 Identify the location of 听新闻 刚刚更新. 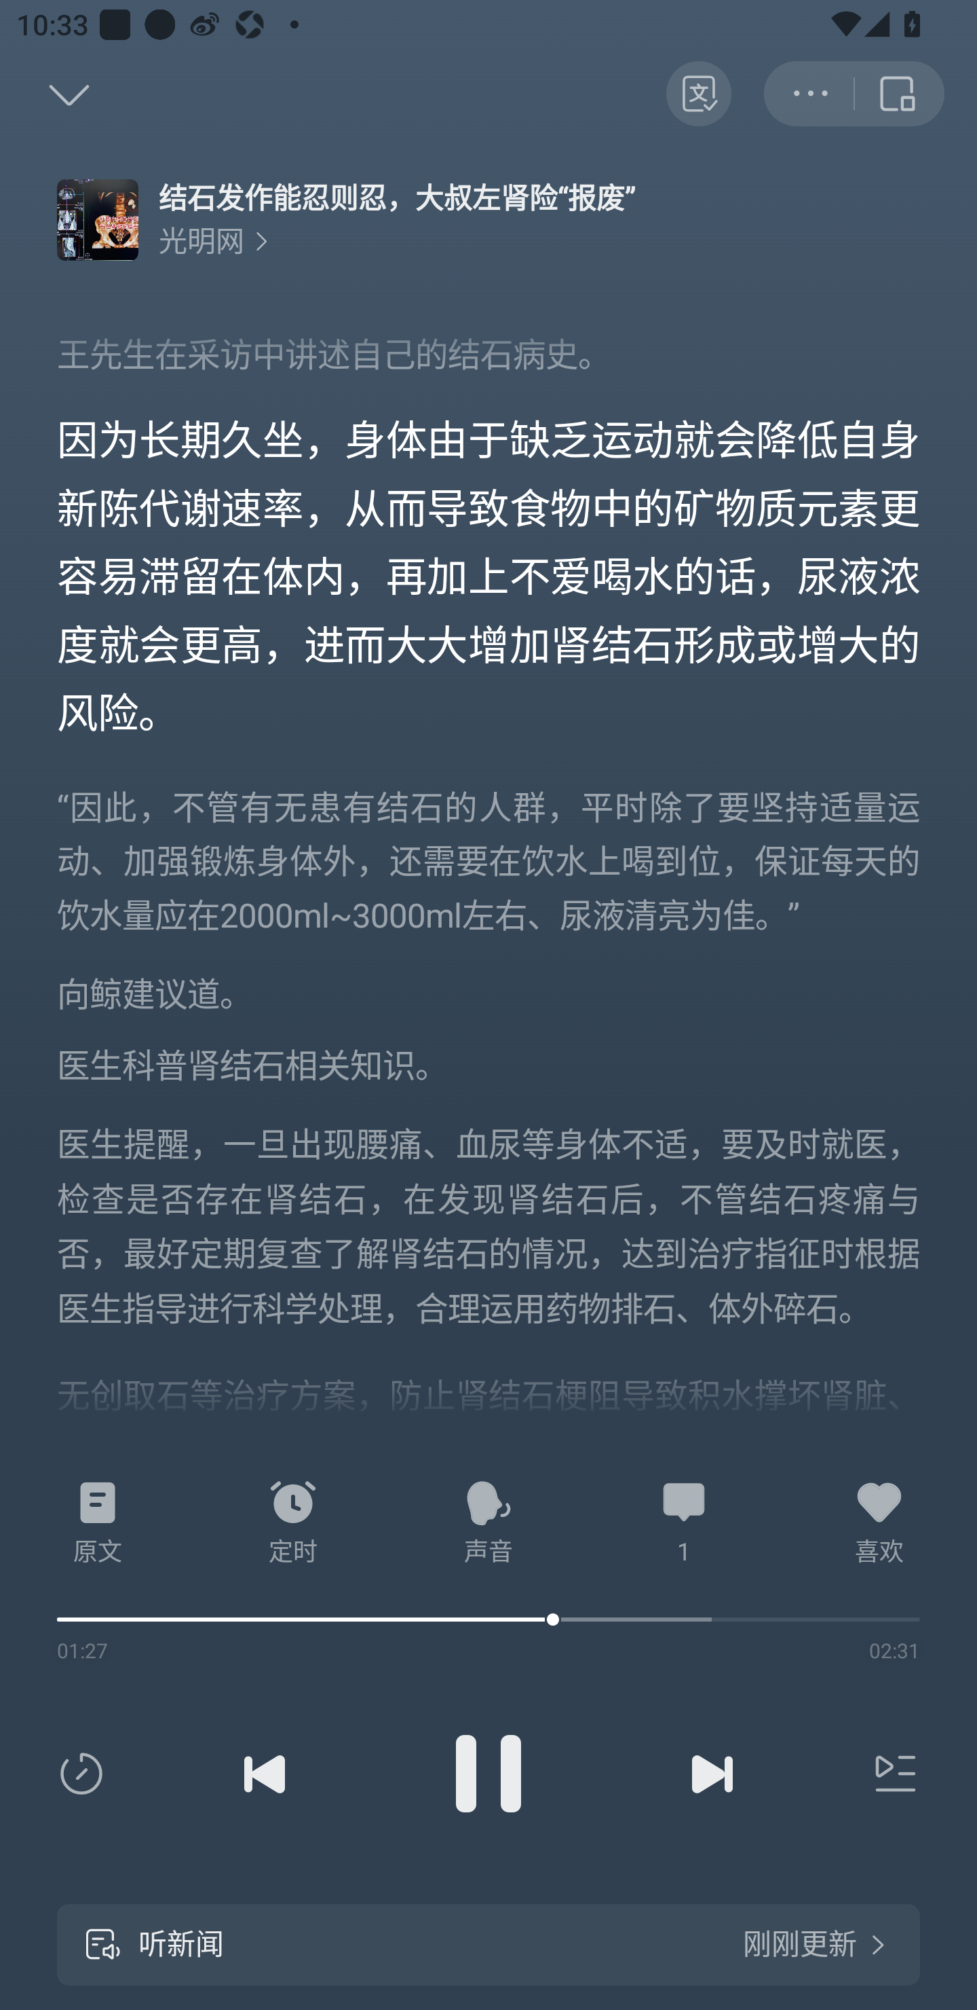
(488, 1945).